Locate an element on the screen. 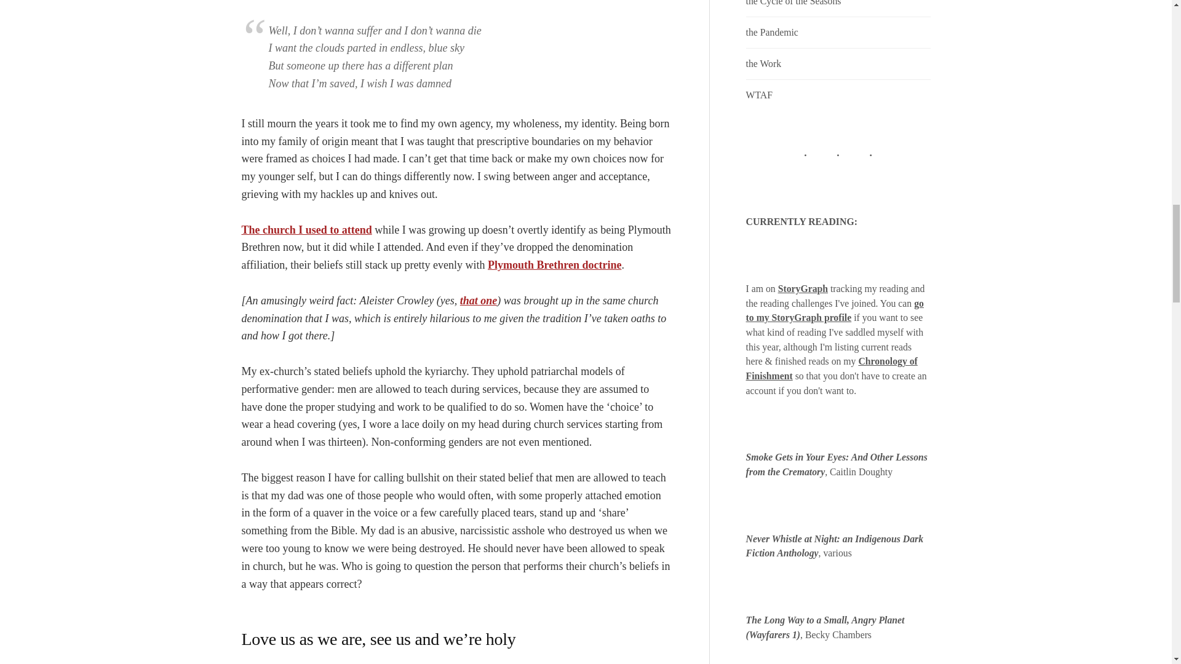 This screenshot has height=664, width=1181. The church I used to attend is located at coordinates (306, 230).